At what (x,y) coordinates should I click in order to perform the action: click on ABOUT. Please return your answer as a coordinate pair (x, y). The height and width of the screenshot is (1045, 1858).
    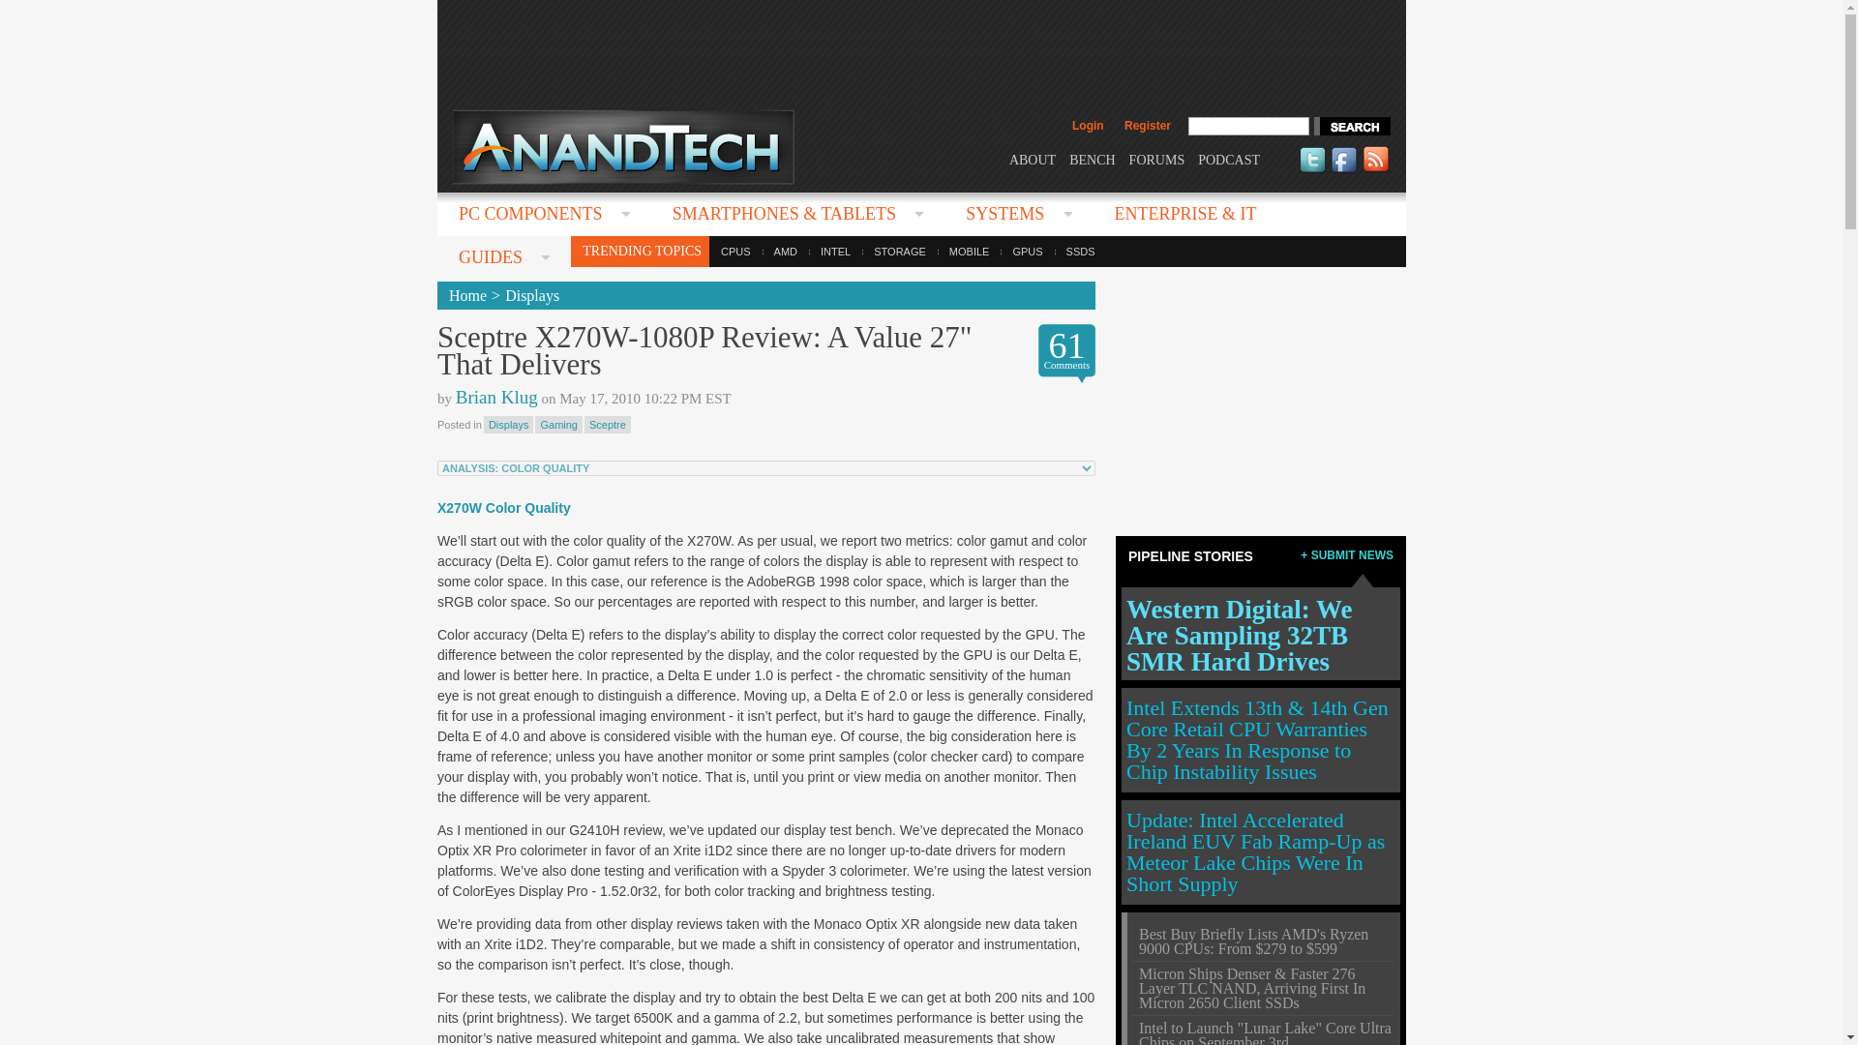
    Looking at the image, I should click on (1032, 159).